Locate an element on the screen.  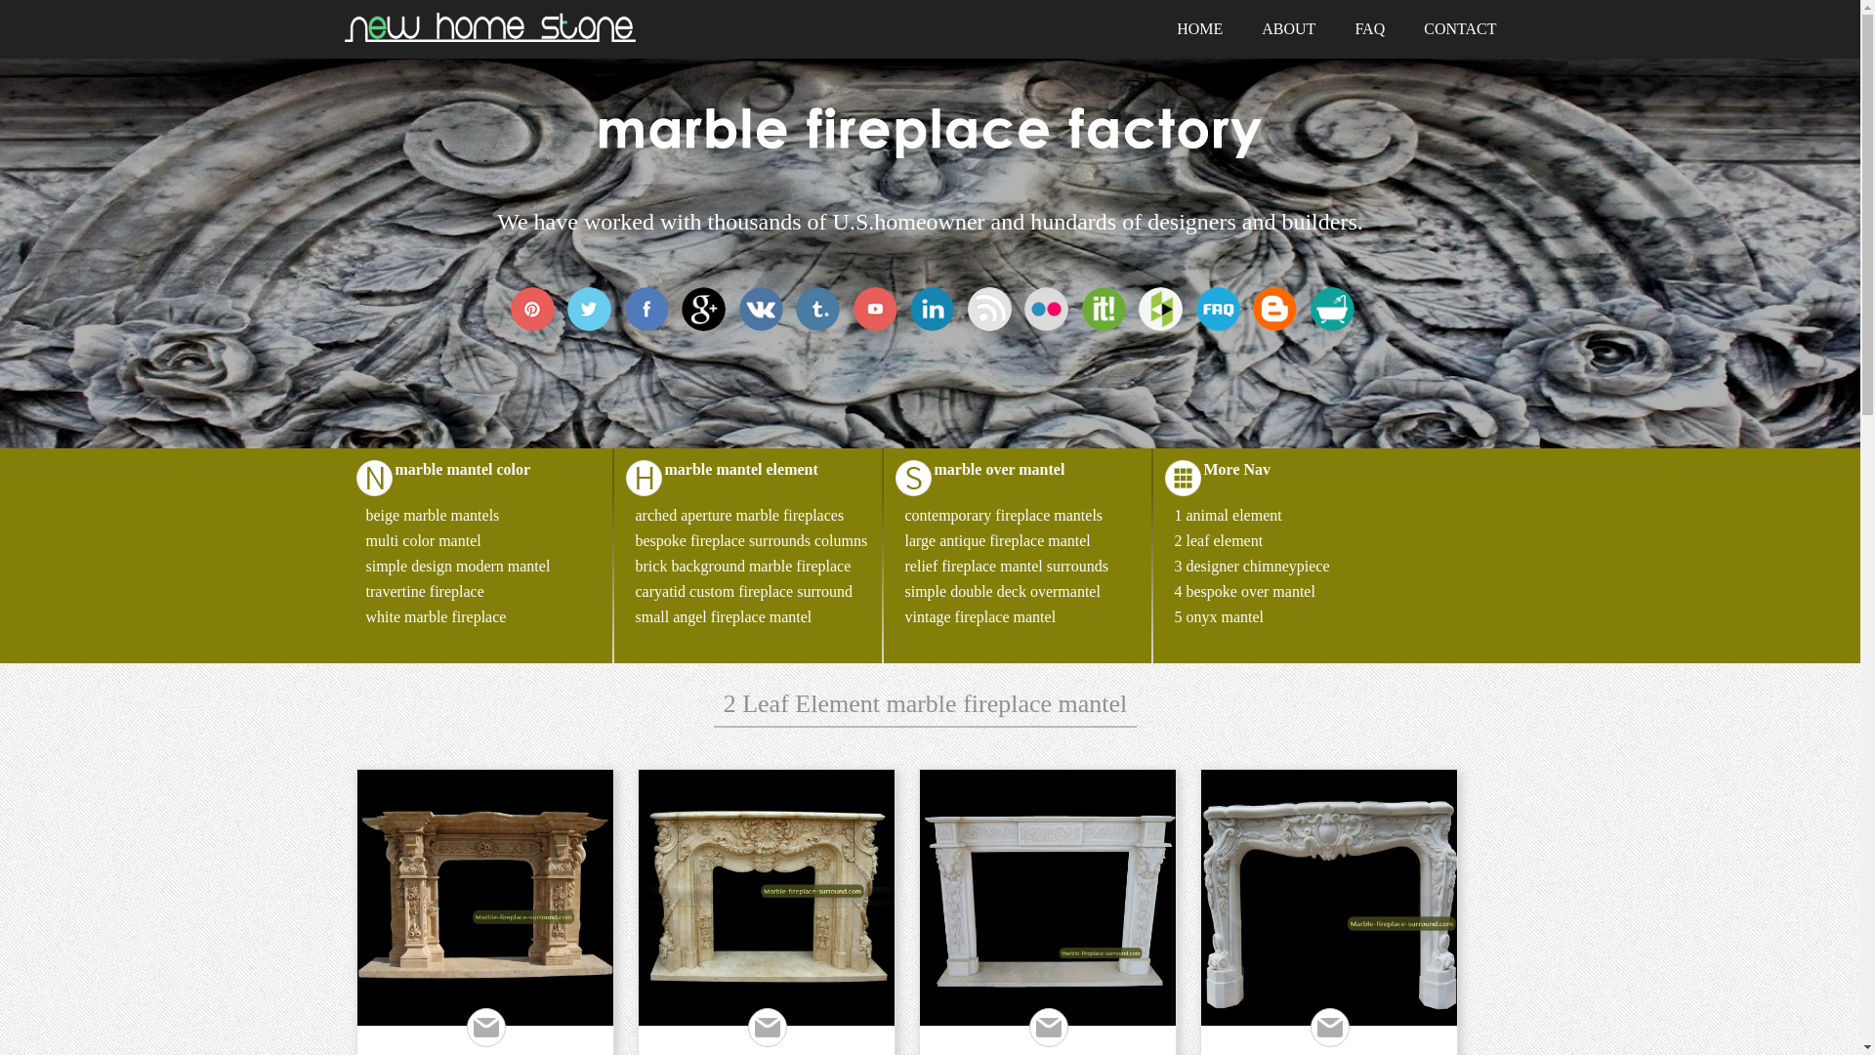
3 designer chimneypiece is located at coordinates (1251, 566).